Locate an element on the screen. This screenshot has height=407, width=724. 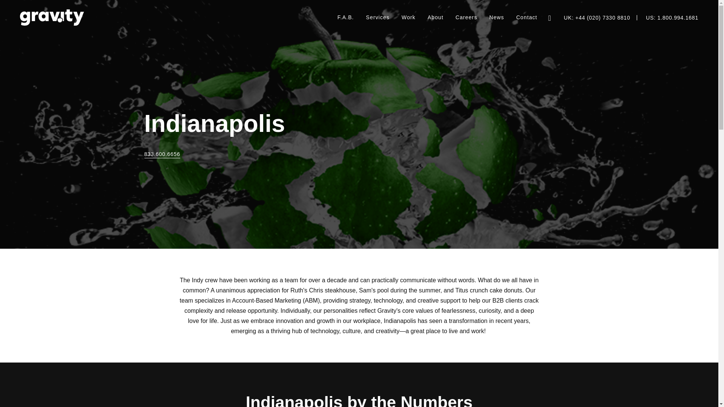
Careers is located at coordinates (466, 17).